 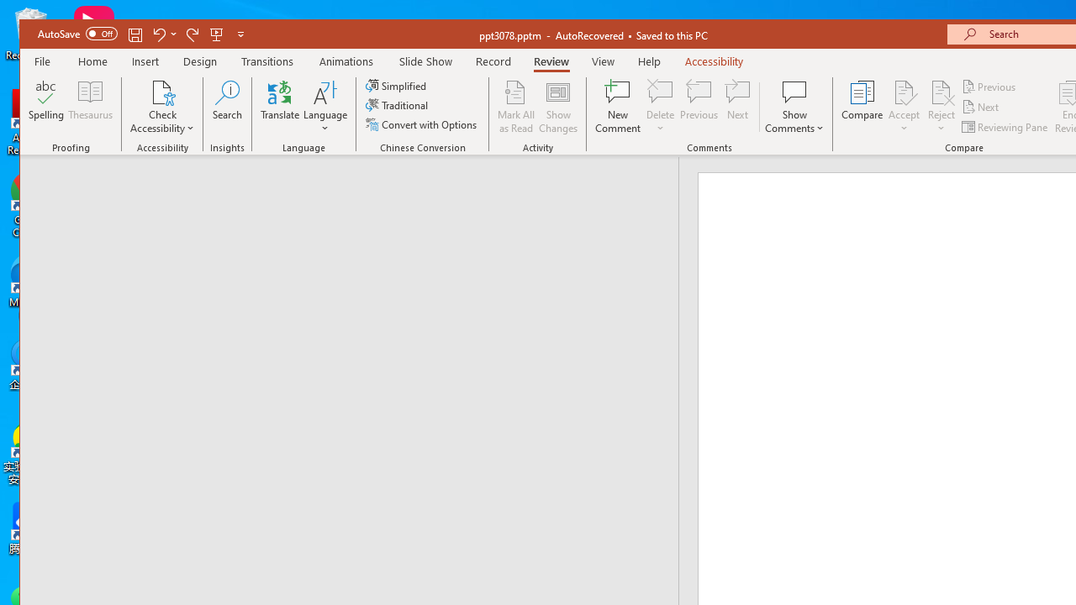 I want to click on Compare, so click(x=862, y=107).